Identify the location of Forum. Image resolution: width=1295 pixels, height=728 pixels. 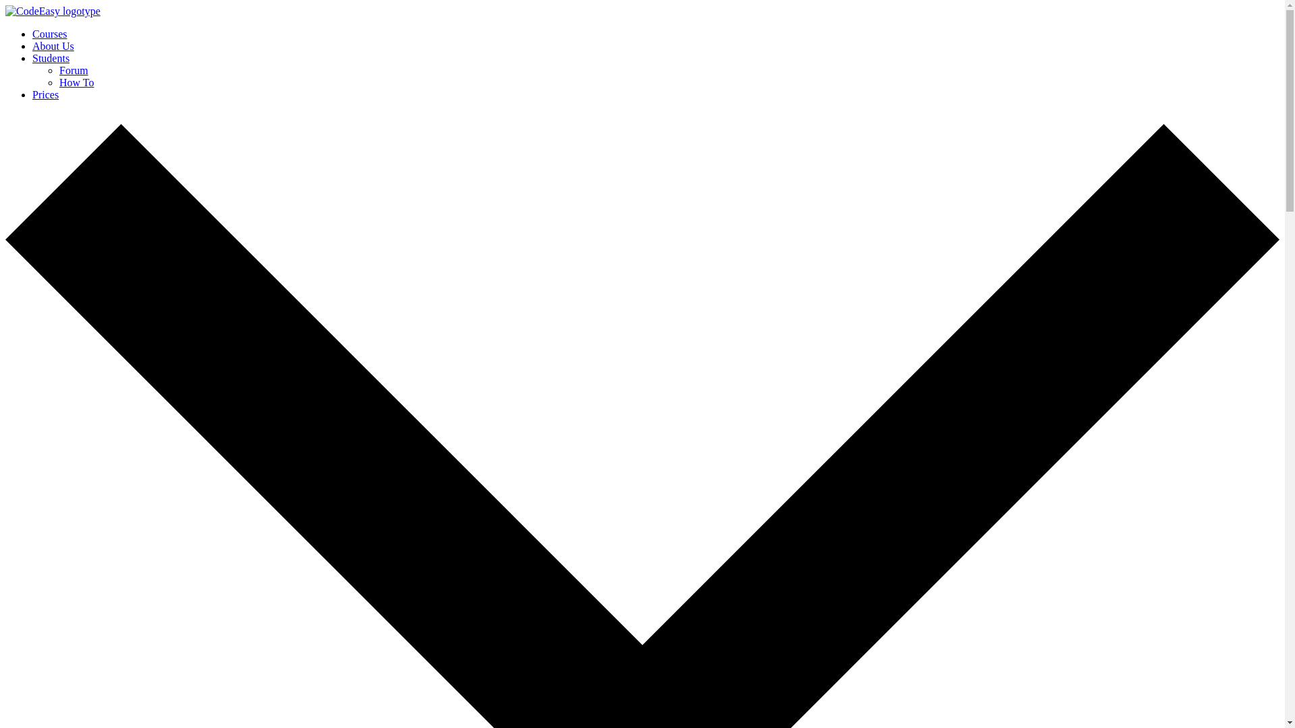
(74, 70).